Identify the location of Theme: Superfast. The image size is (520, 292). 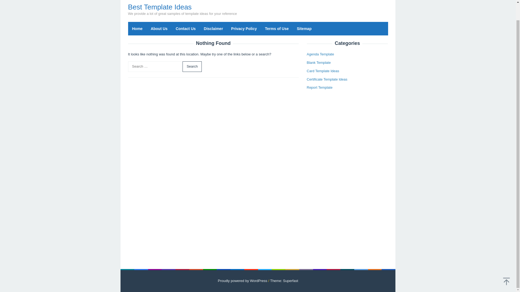
(284, 281).